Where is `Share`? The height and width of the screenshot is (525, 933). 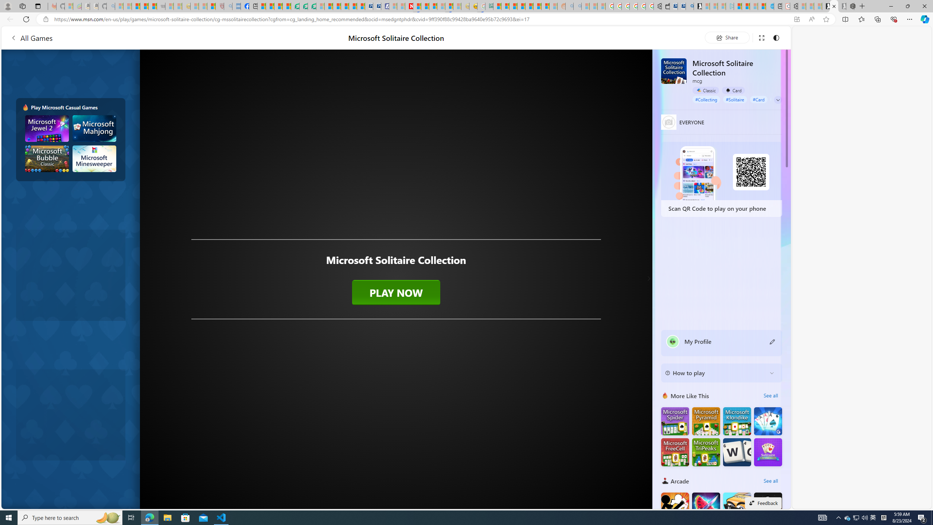
Share is located at coordinates (727, 37).